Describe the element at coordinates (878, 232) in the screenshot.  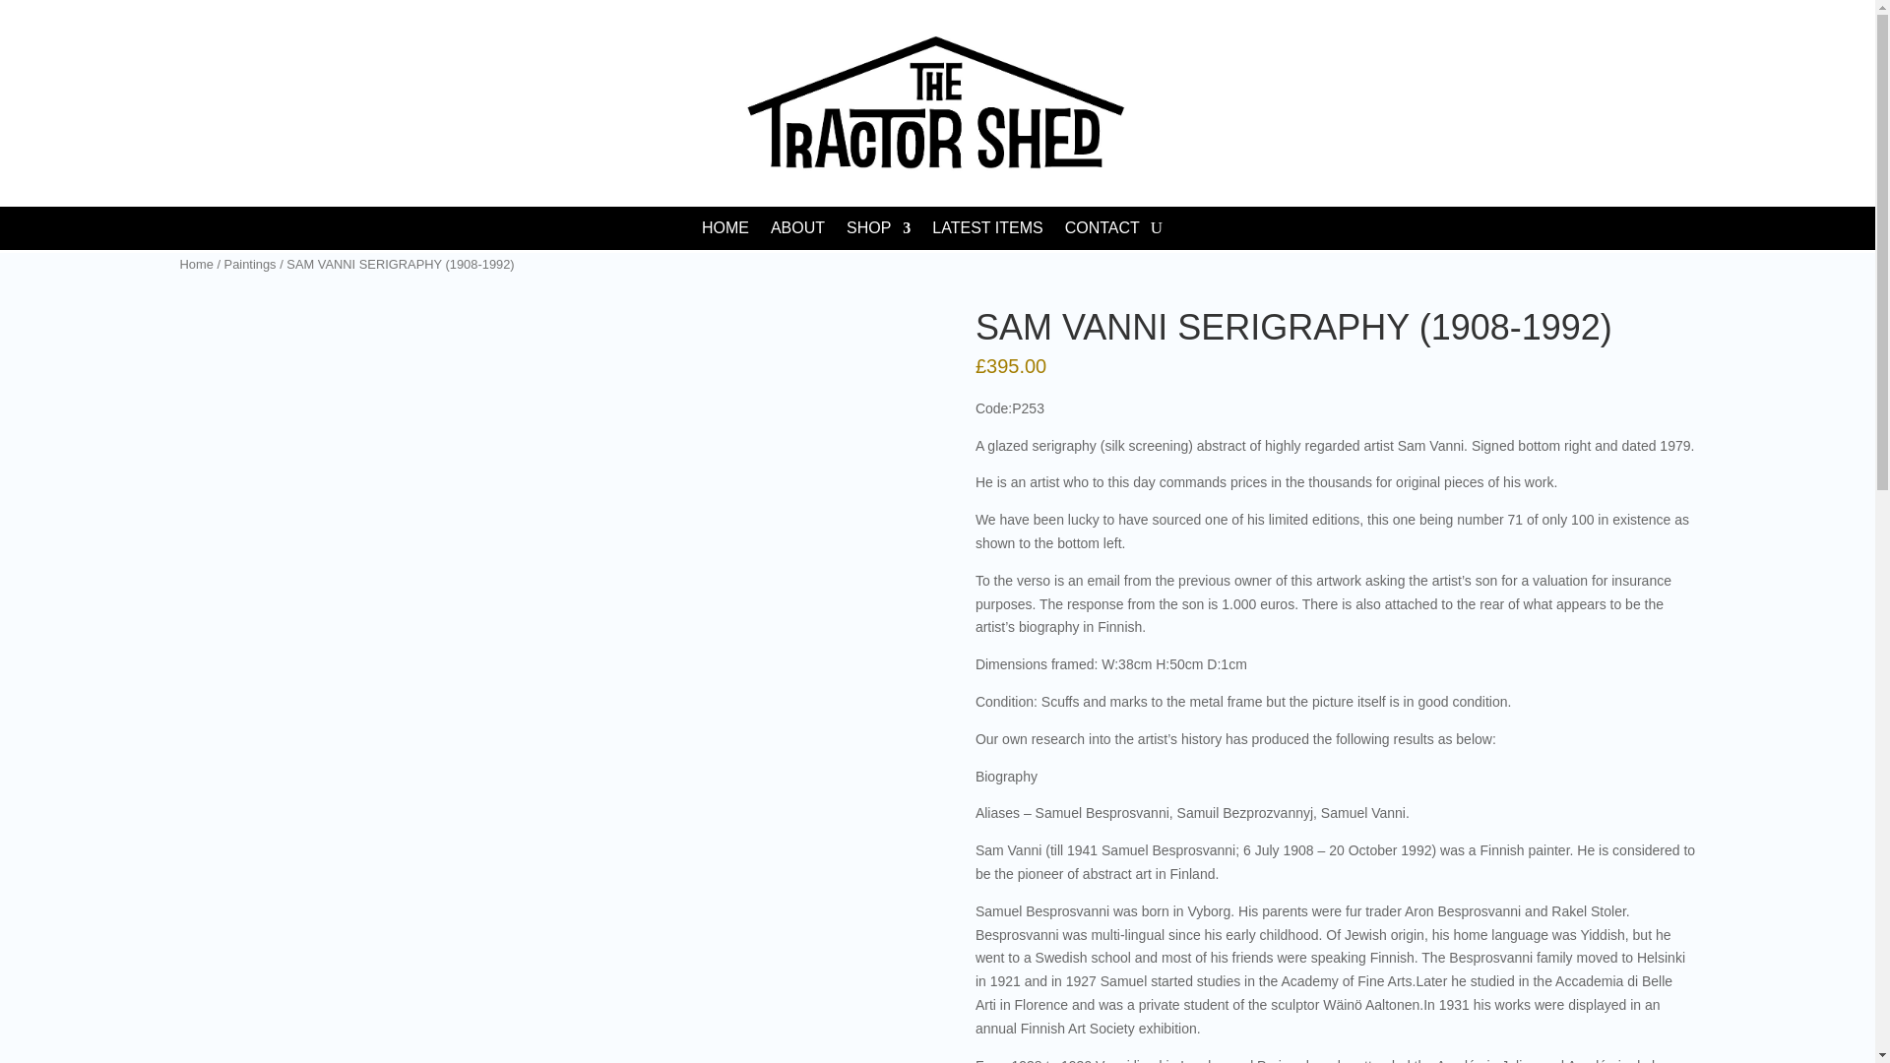
I see `SHOP` at that location.